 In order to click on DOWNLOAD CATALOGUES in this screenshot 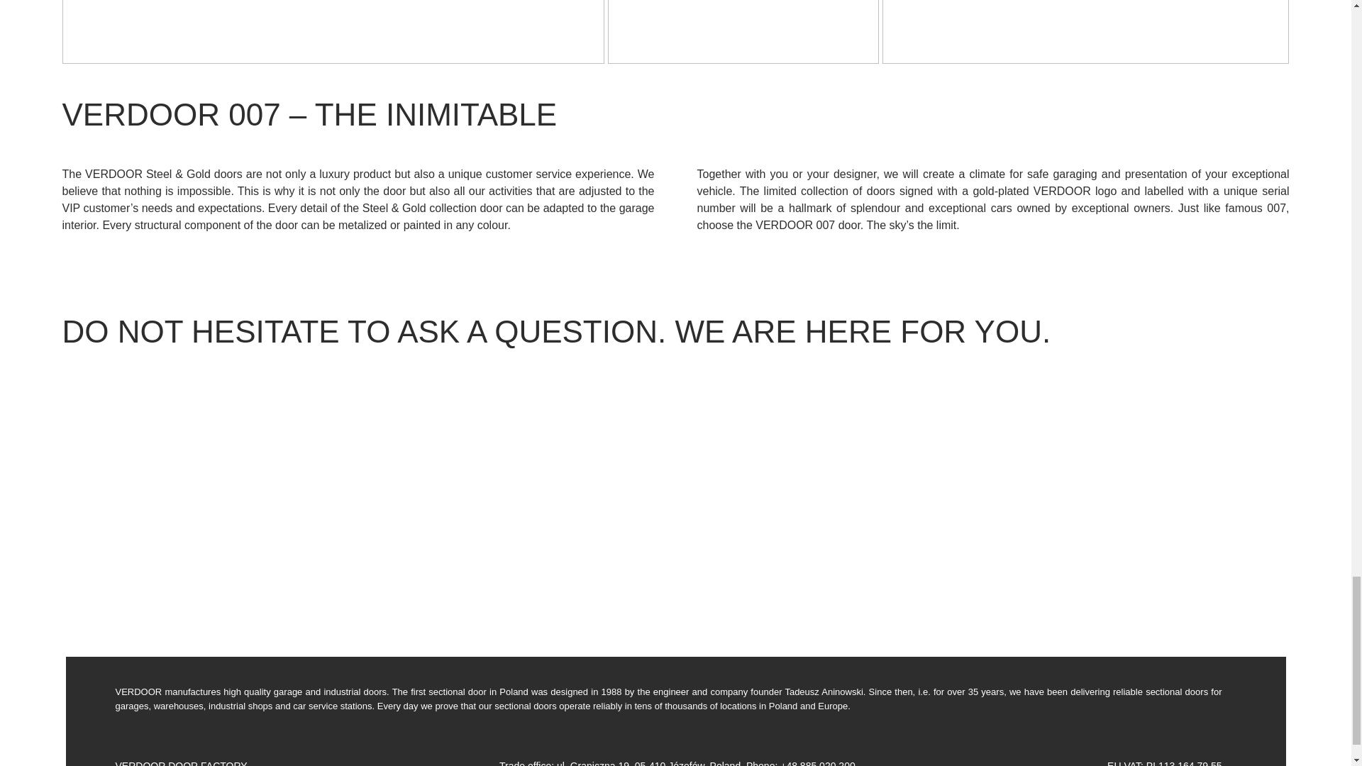, I will do `click(829, 516)`.